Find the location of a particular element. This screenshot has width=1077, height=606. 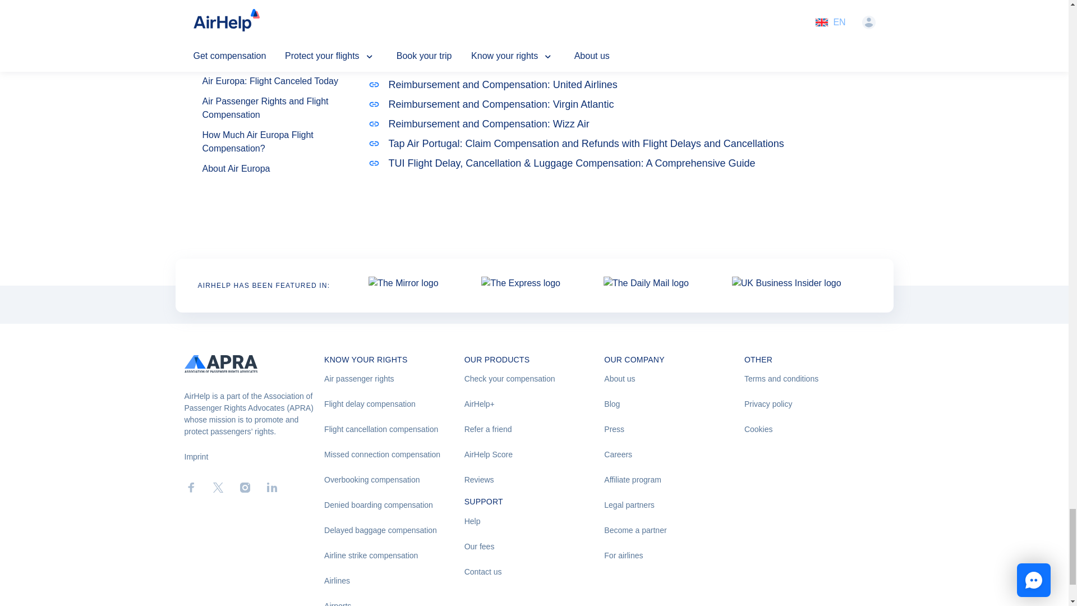

Imprint is located at coordinates (196, 457).